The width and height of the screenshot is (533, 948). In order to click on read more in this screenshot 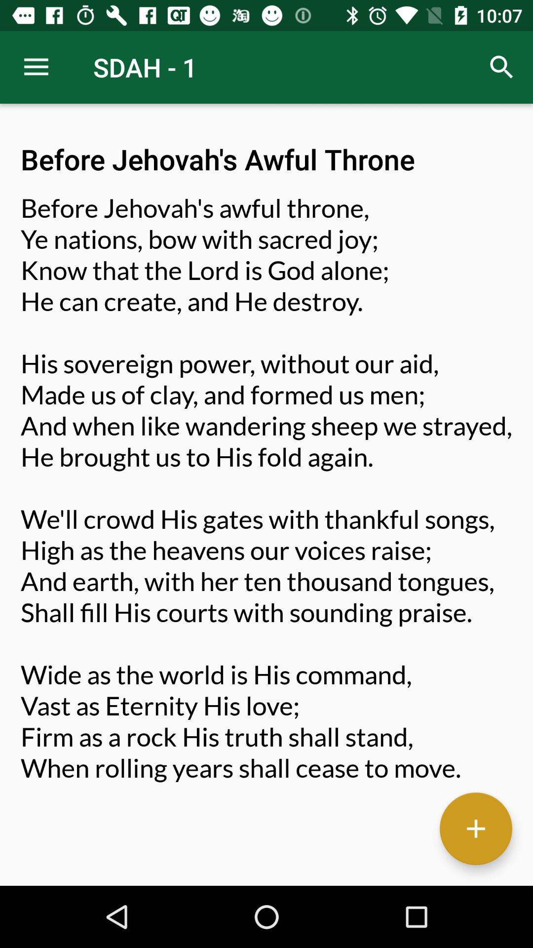, I will do `click(476, 829)`.